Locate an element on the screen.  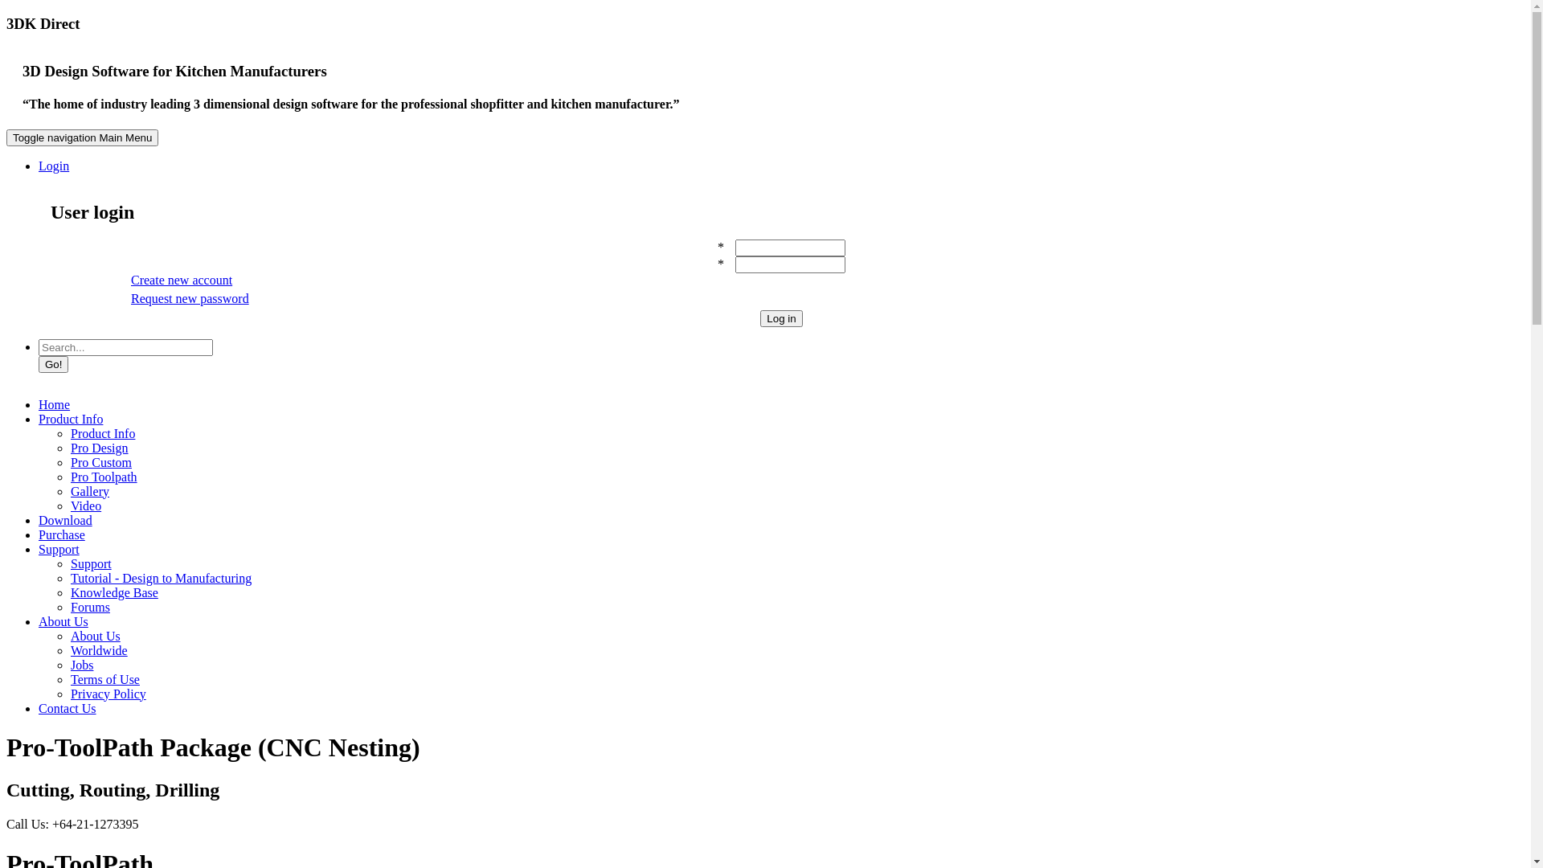
About Us is located at coordinates (63, 620).